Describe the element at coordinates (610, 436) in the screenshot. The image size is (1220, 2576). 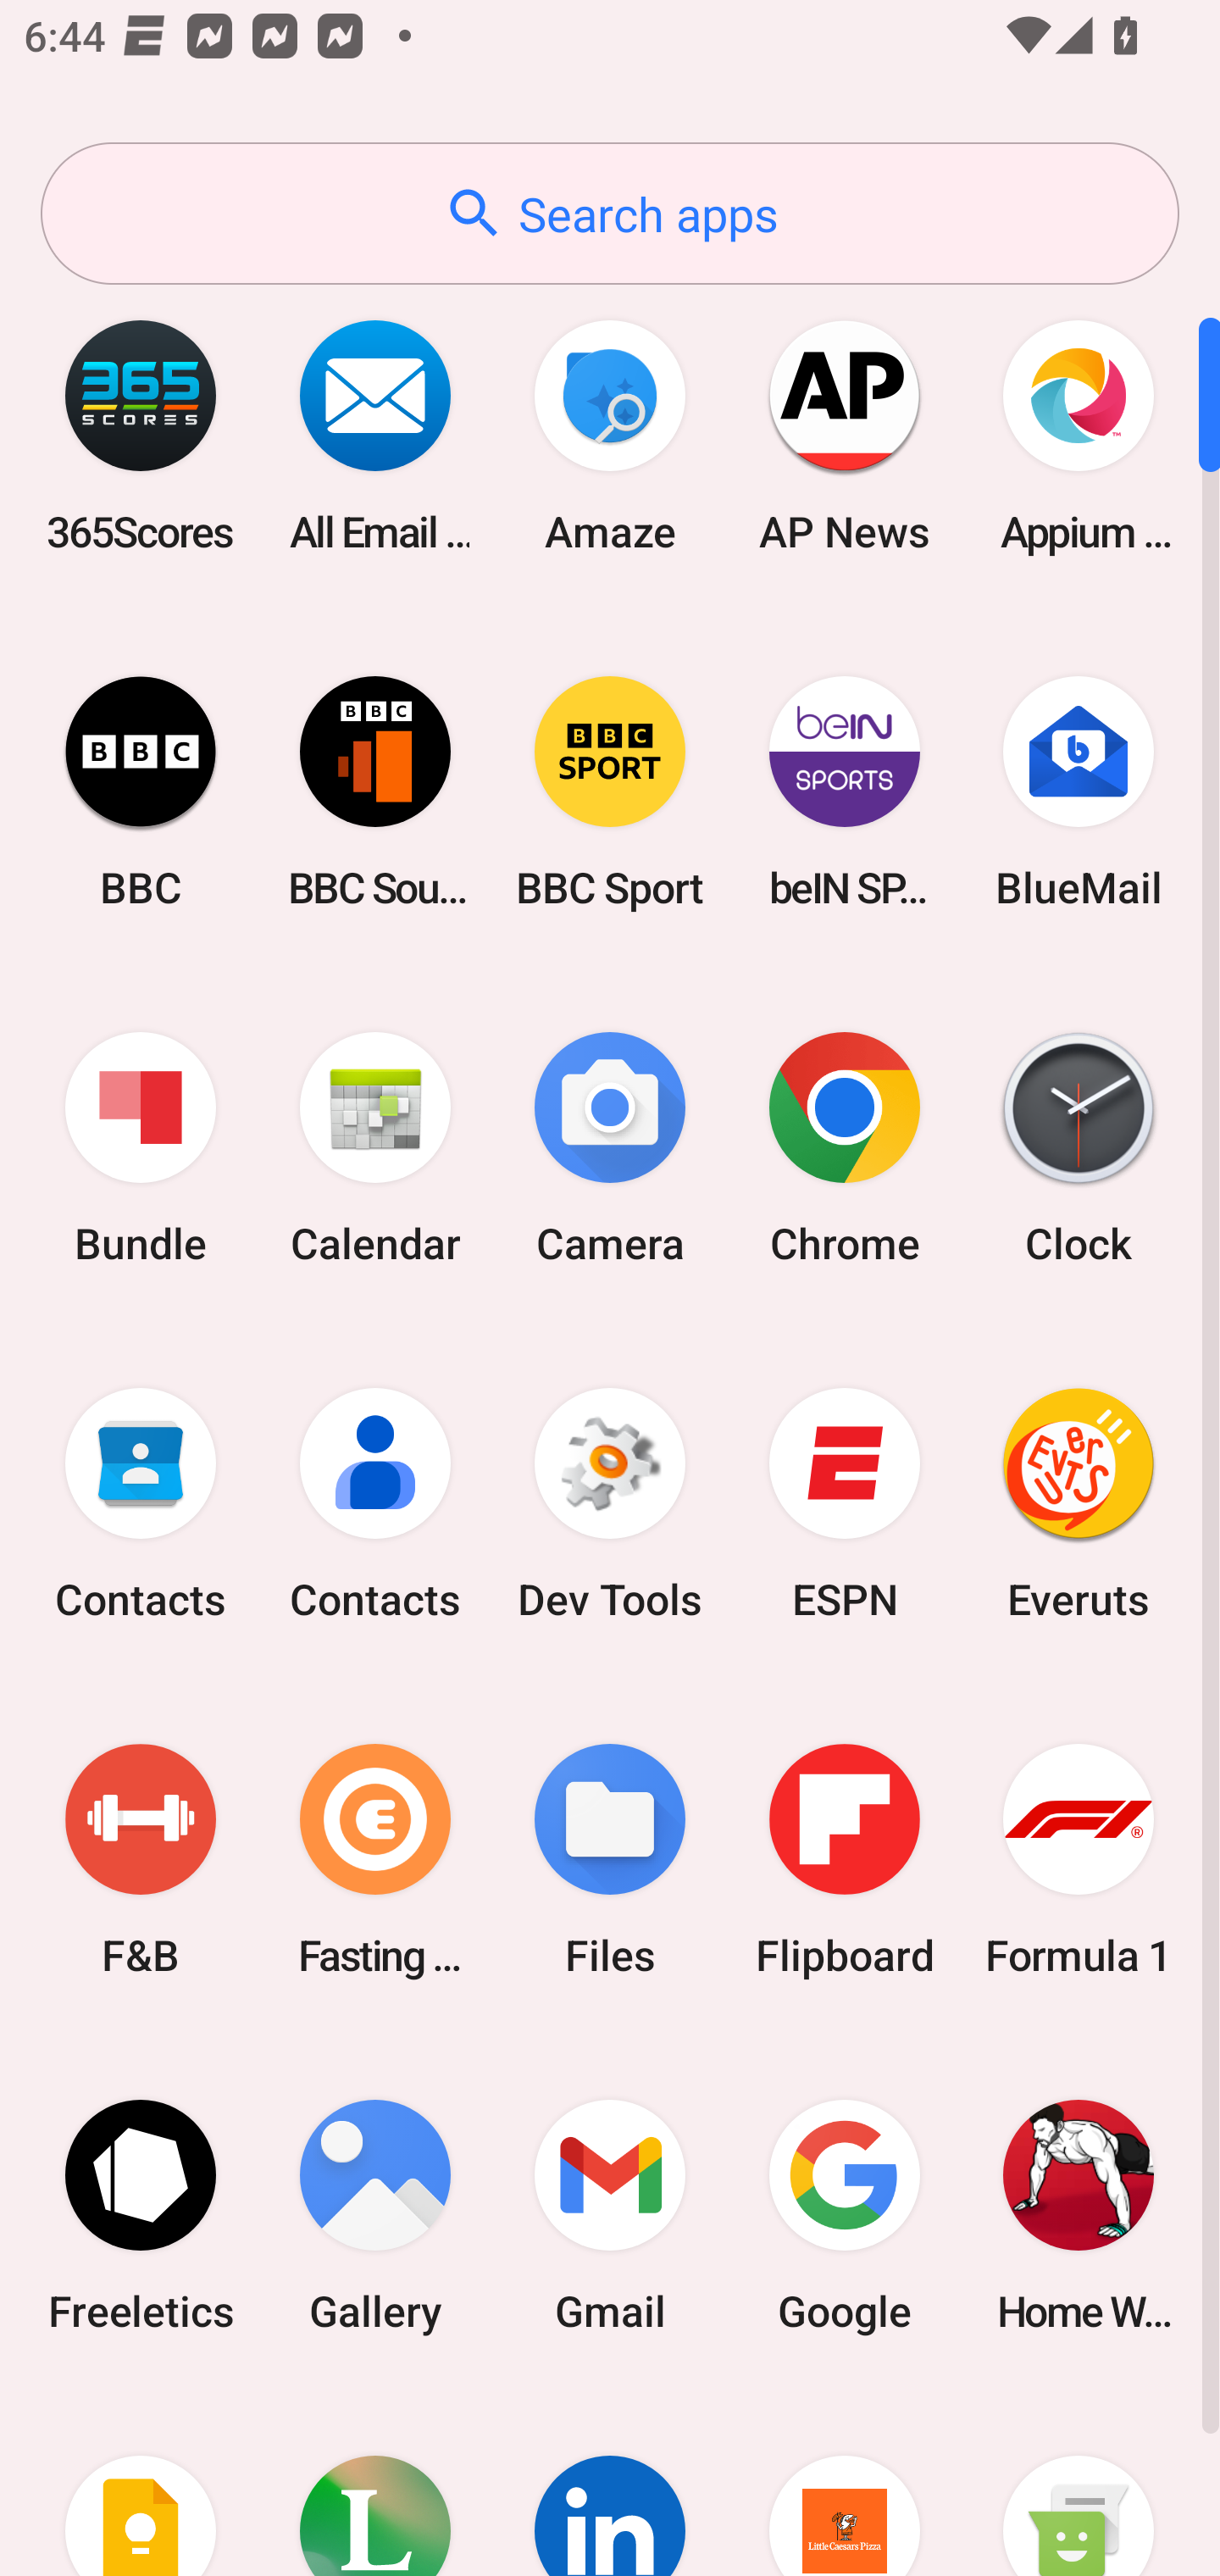
I see `Amaze` at that location.